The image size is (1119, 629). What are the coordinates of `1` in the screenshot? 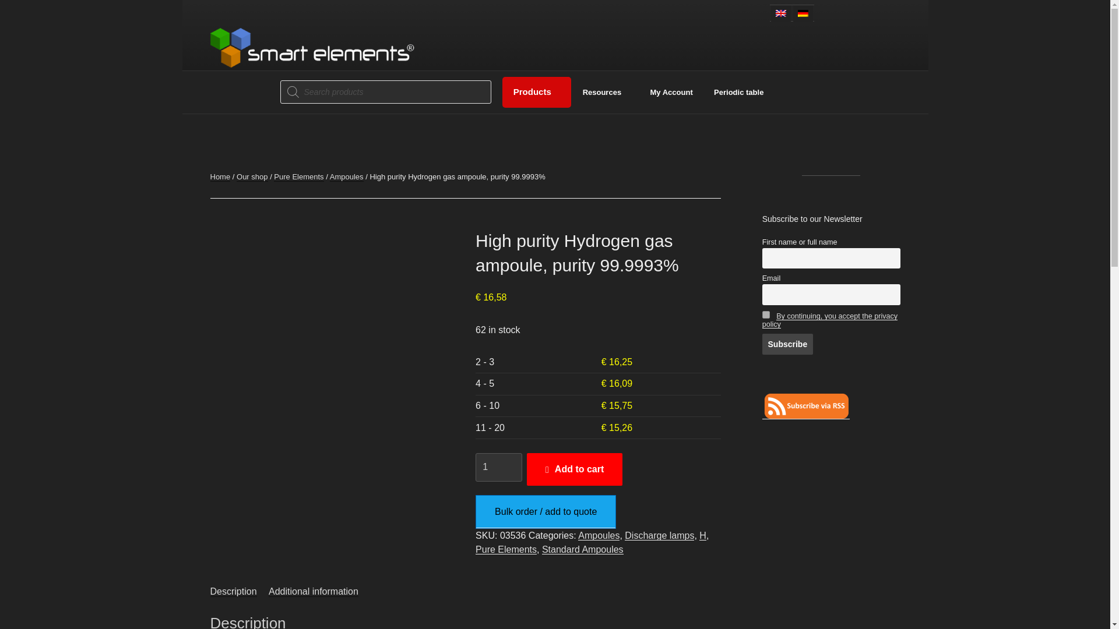 It's located at (499, 467).